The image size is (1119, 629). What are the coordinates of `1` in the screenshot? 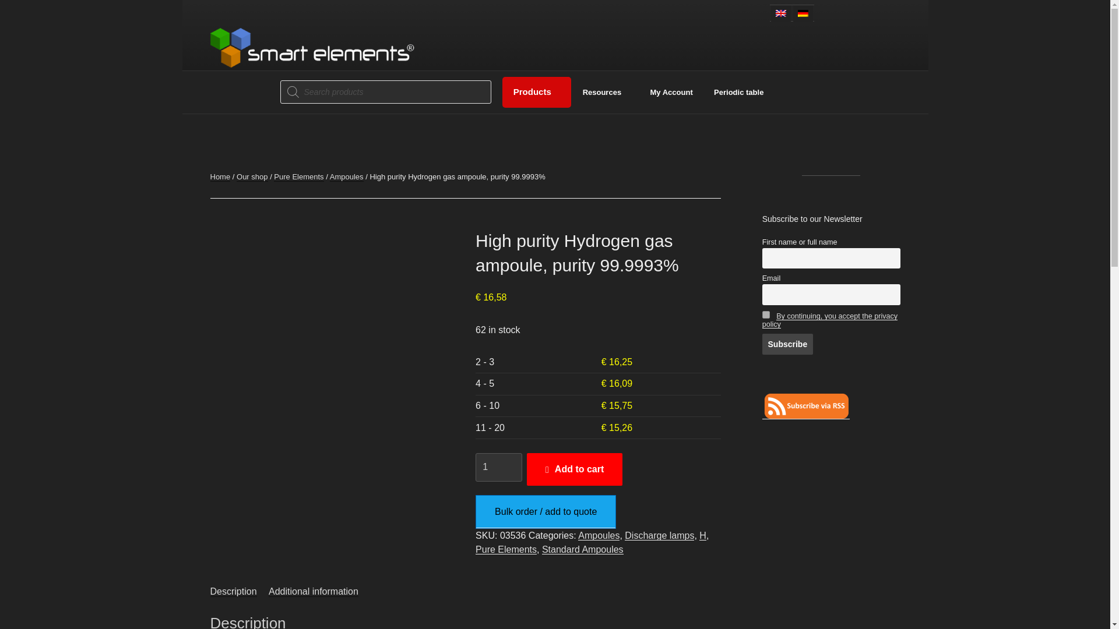 It's located at (499, 467).